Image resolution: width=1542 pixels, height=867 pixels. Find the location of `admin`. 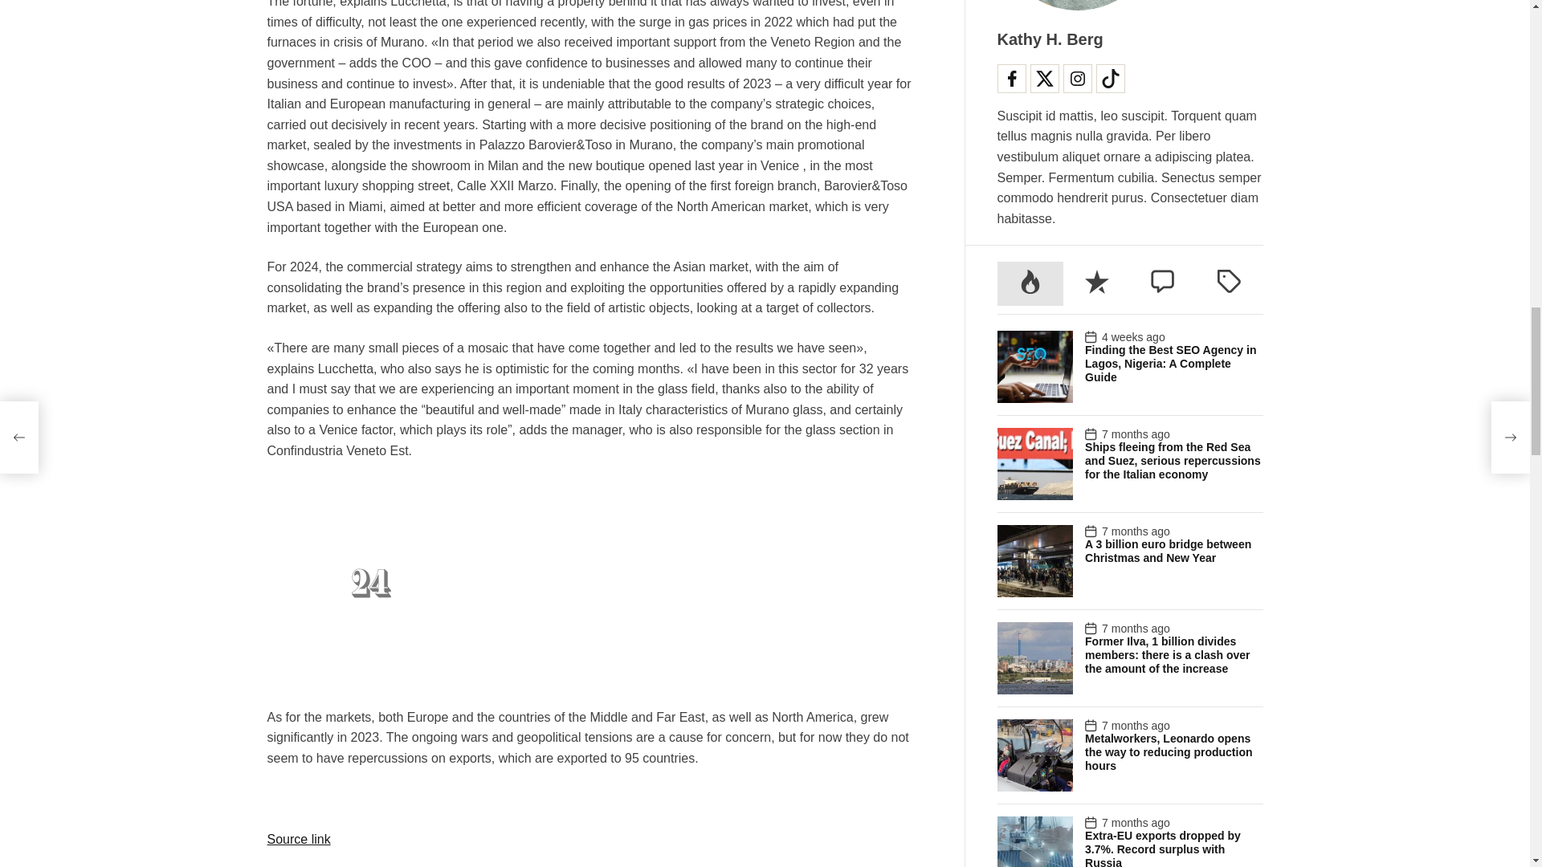

admin is located at coordinates (345, 405).